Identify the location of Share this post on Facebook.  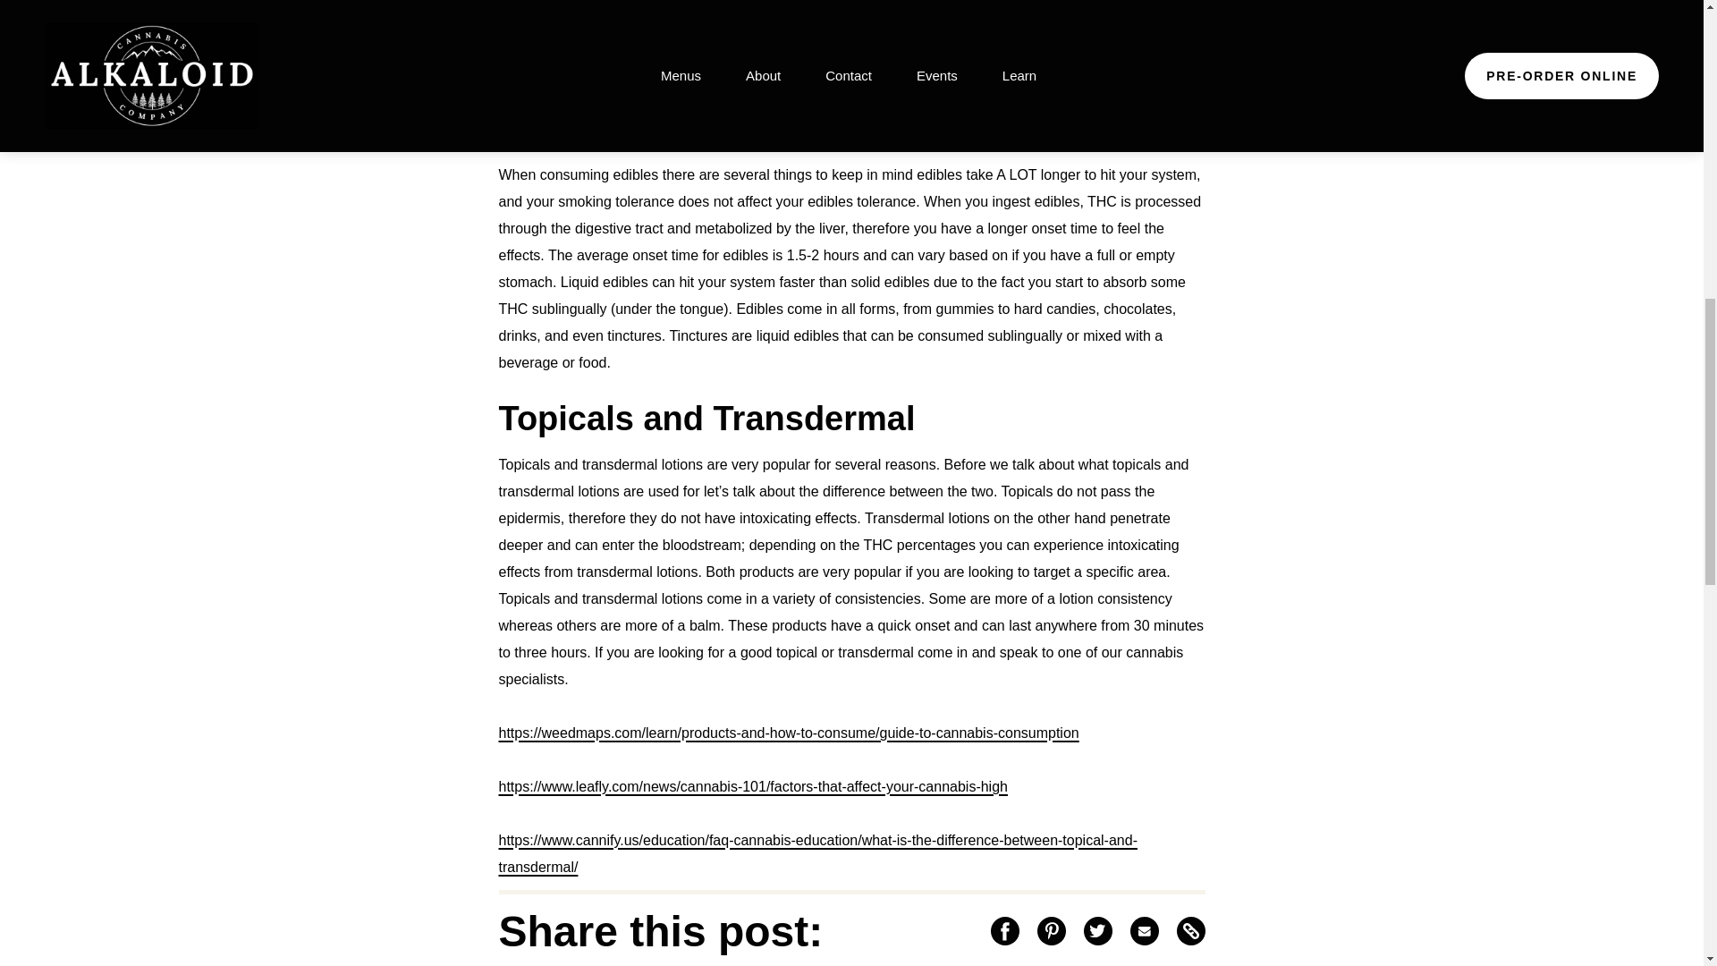
(1005, 930).